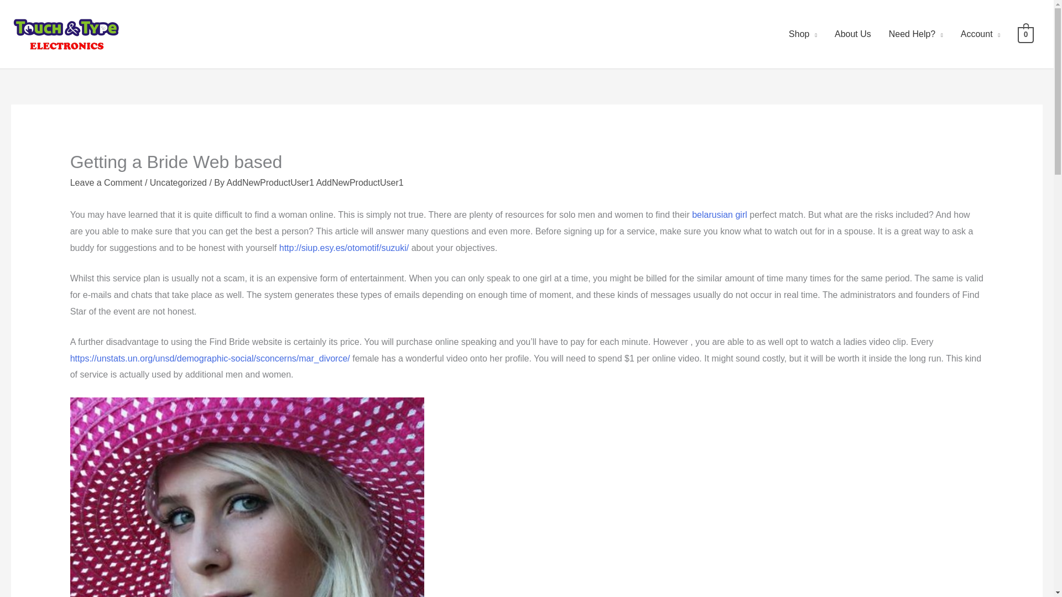 This screenshot has height=597, width=1062. What do you see at coordinates (853, 34) in the screenshot?
I see `About Us` at bounding box center [853, 34].